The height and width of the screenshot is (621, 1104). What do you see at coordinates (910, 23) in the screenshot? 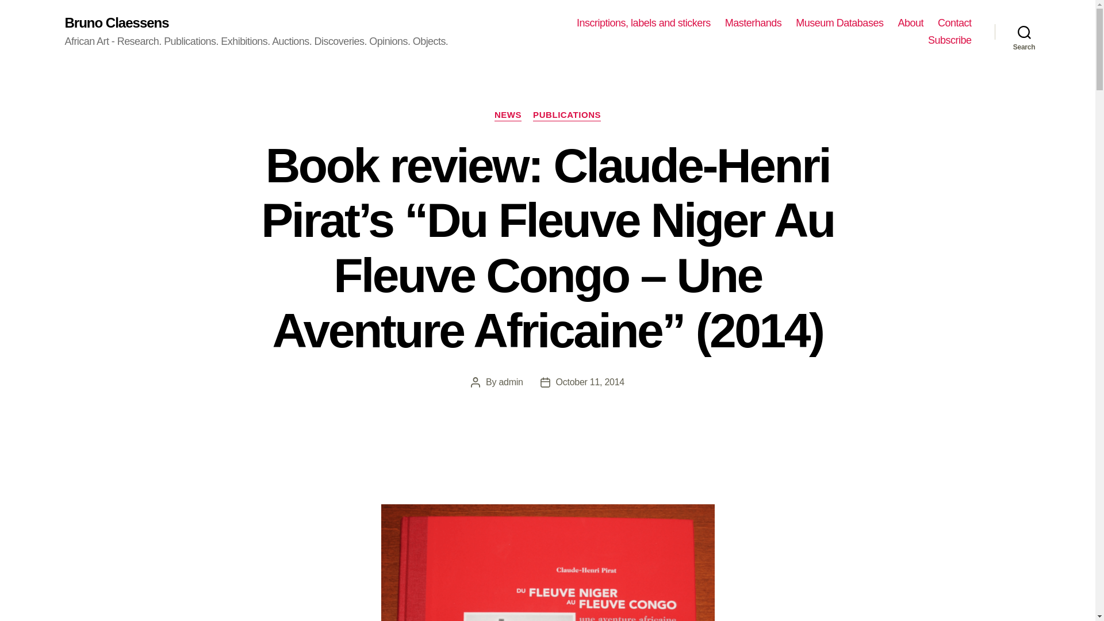
I see `About` at bounding box center [910, 23].